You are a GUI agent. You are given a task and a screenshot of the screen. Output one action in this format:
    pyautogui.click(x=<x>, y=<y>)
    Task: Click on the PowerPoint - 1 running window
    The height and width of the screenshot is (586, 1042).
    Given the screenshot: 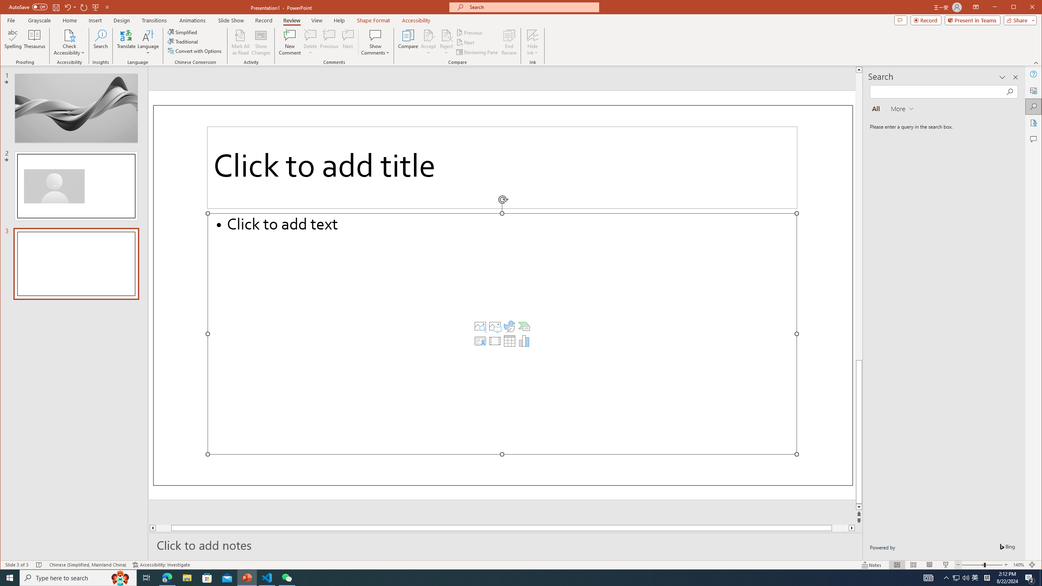 What is the action you would take?
    pyautogui.click(x=247, y=578)
    